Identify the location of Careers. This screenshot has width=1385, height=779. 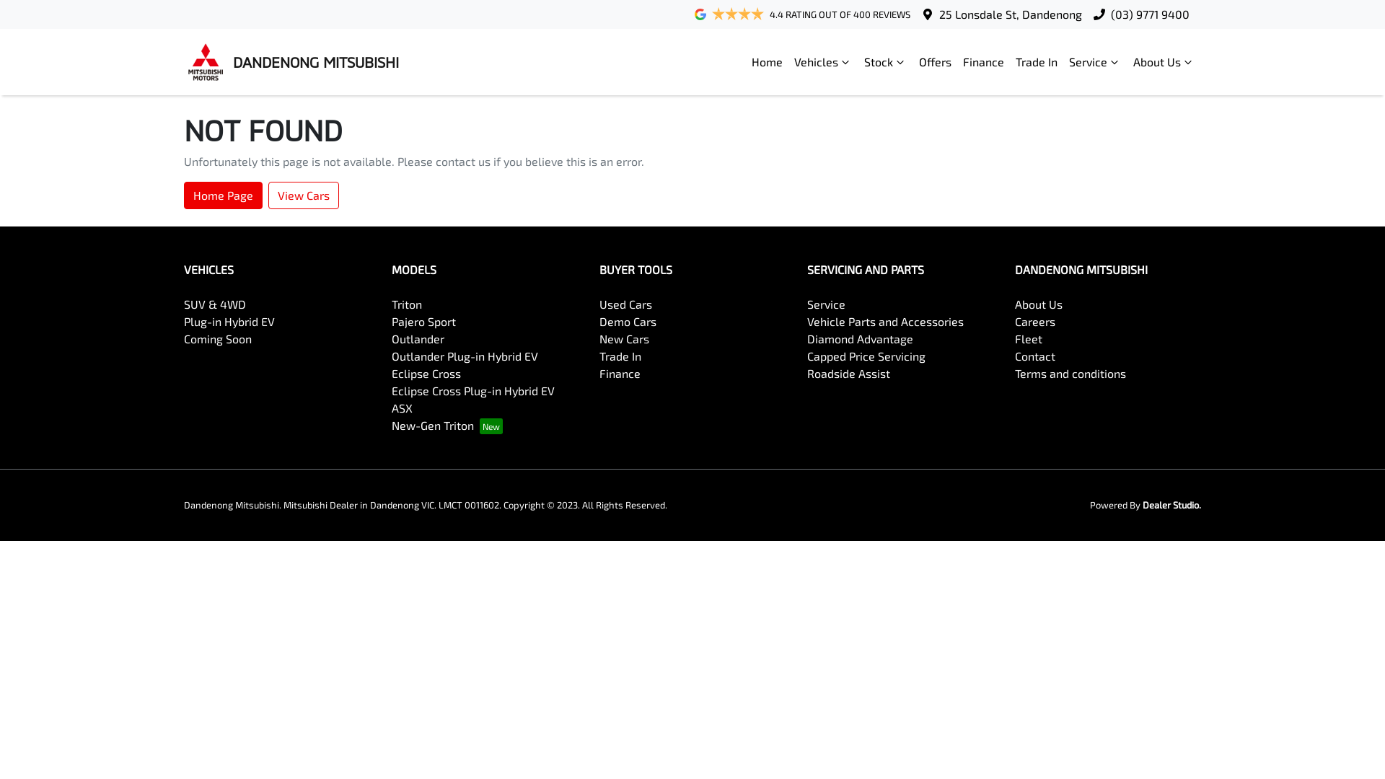
(1035, 322).